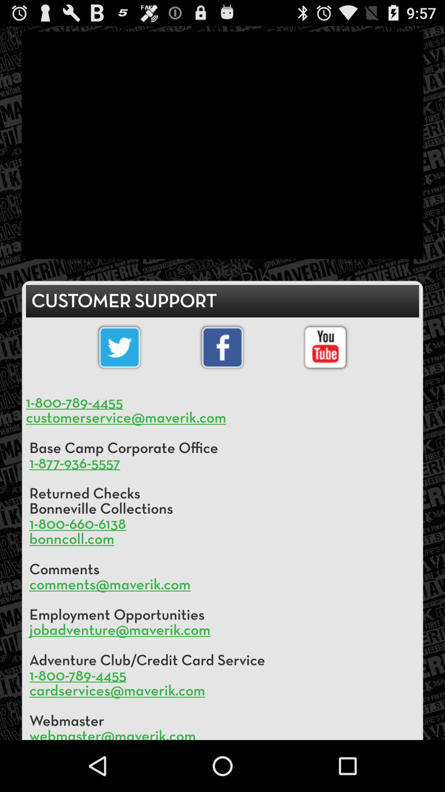 This screenshot has width=445, height=792. I want to click on go to facebook, so click(222, 347).